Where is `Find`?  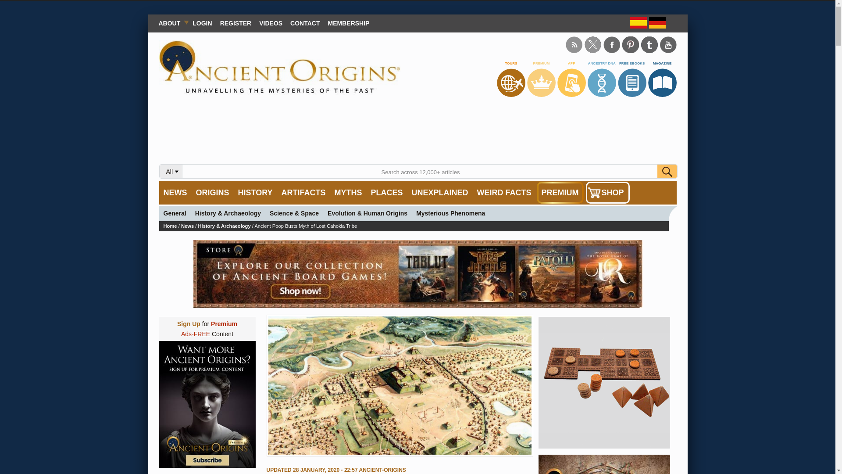 Find is located at coordinates (667, 171).